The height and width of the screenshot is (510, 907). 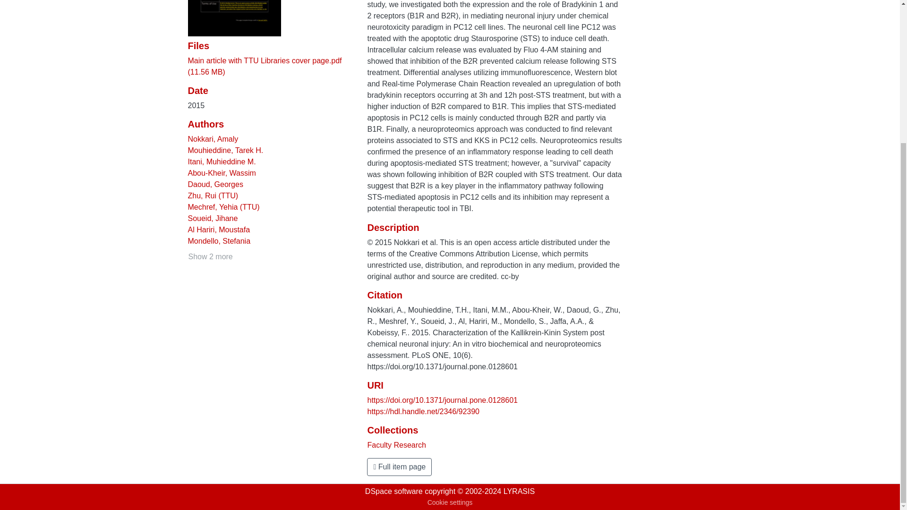 I want to click on LYRASIS, so click(x=519, y=491).